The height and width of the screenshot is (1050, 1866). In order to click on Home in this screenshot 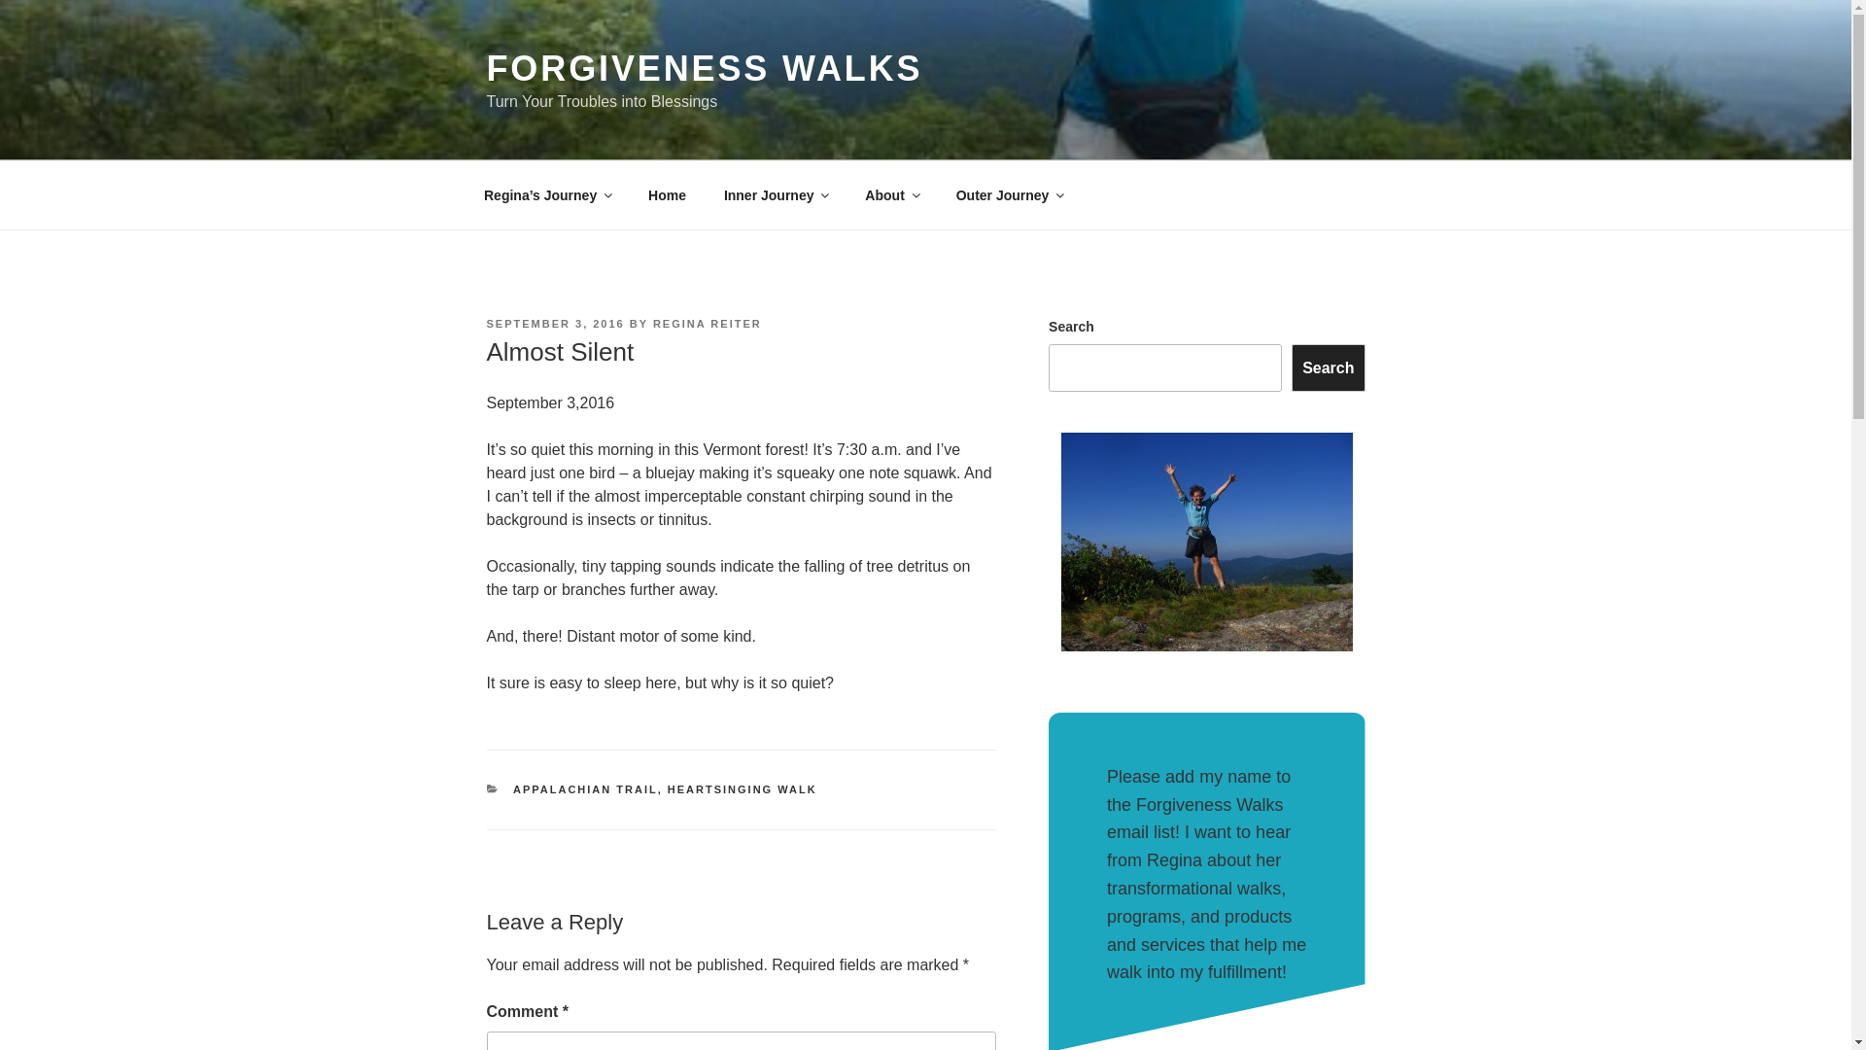, I will do `click(667, 194)`.